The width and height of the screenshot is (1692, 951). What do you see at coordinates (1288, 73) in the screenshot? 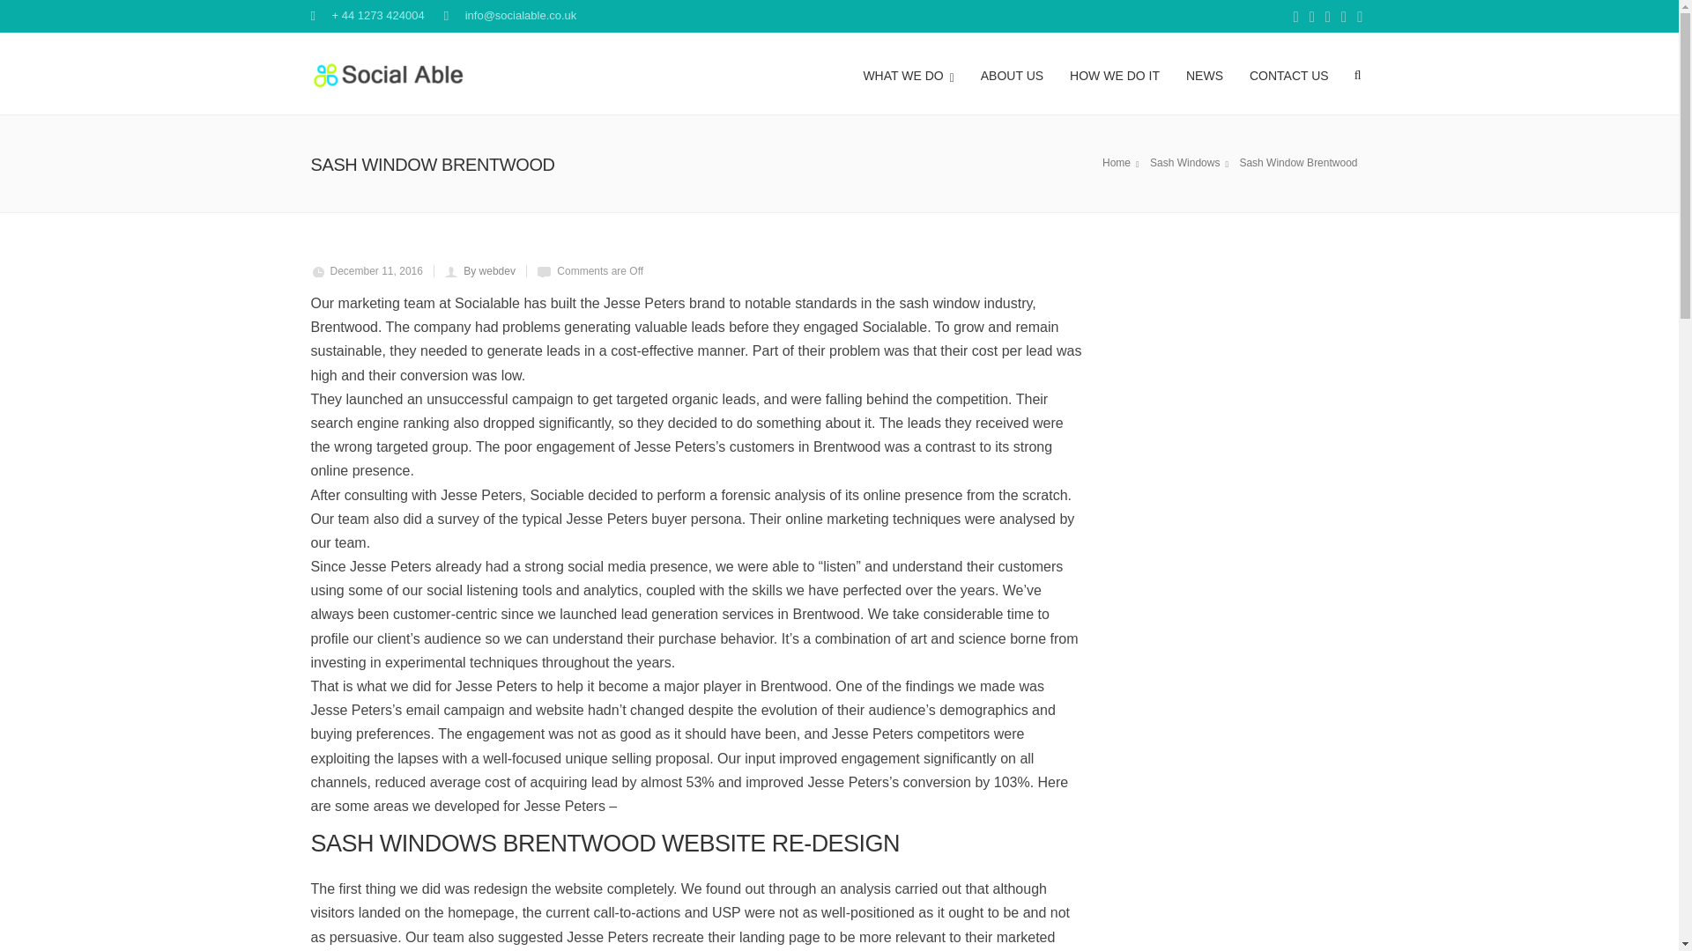
I see `CONTACT US` at bounding box center [1288, 73].